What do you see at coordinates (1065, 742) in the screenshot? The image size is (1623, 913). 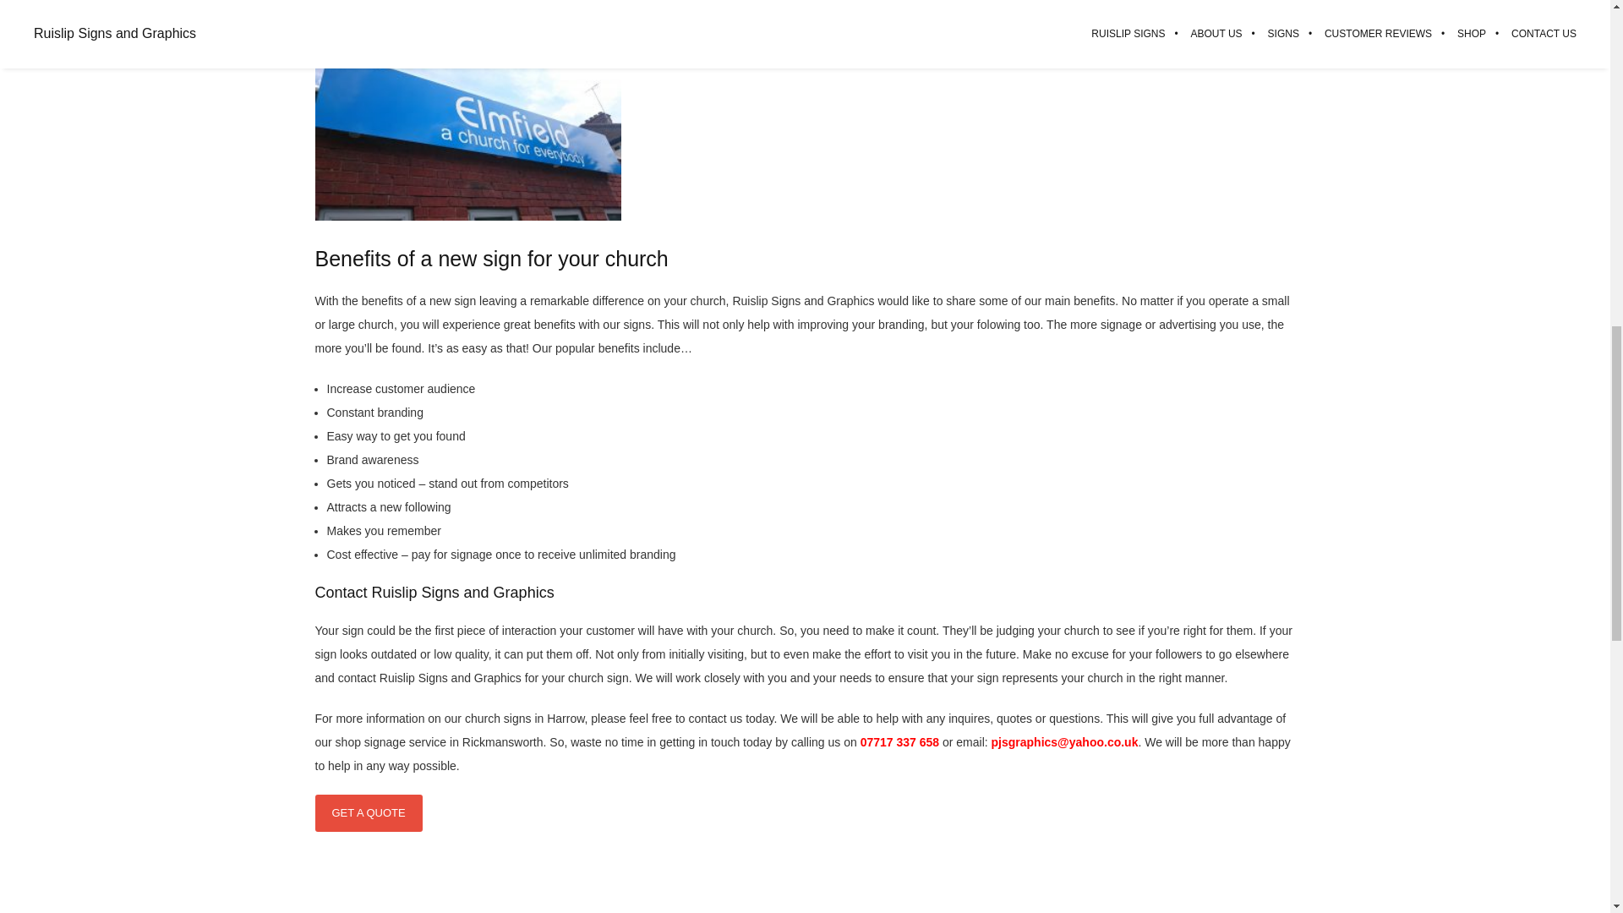 I see `Email Ruislip Signs and Graphics` at bounding box center [1065, 742].